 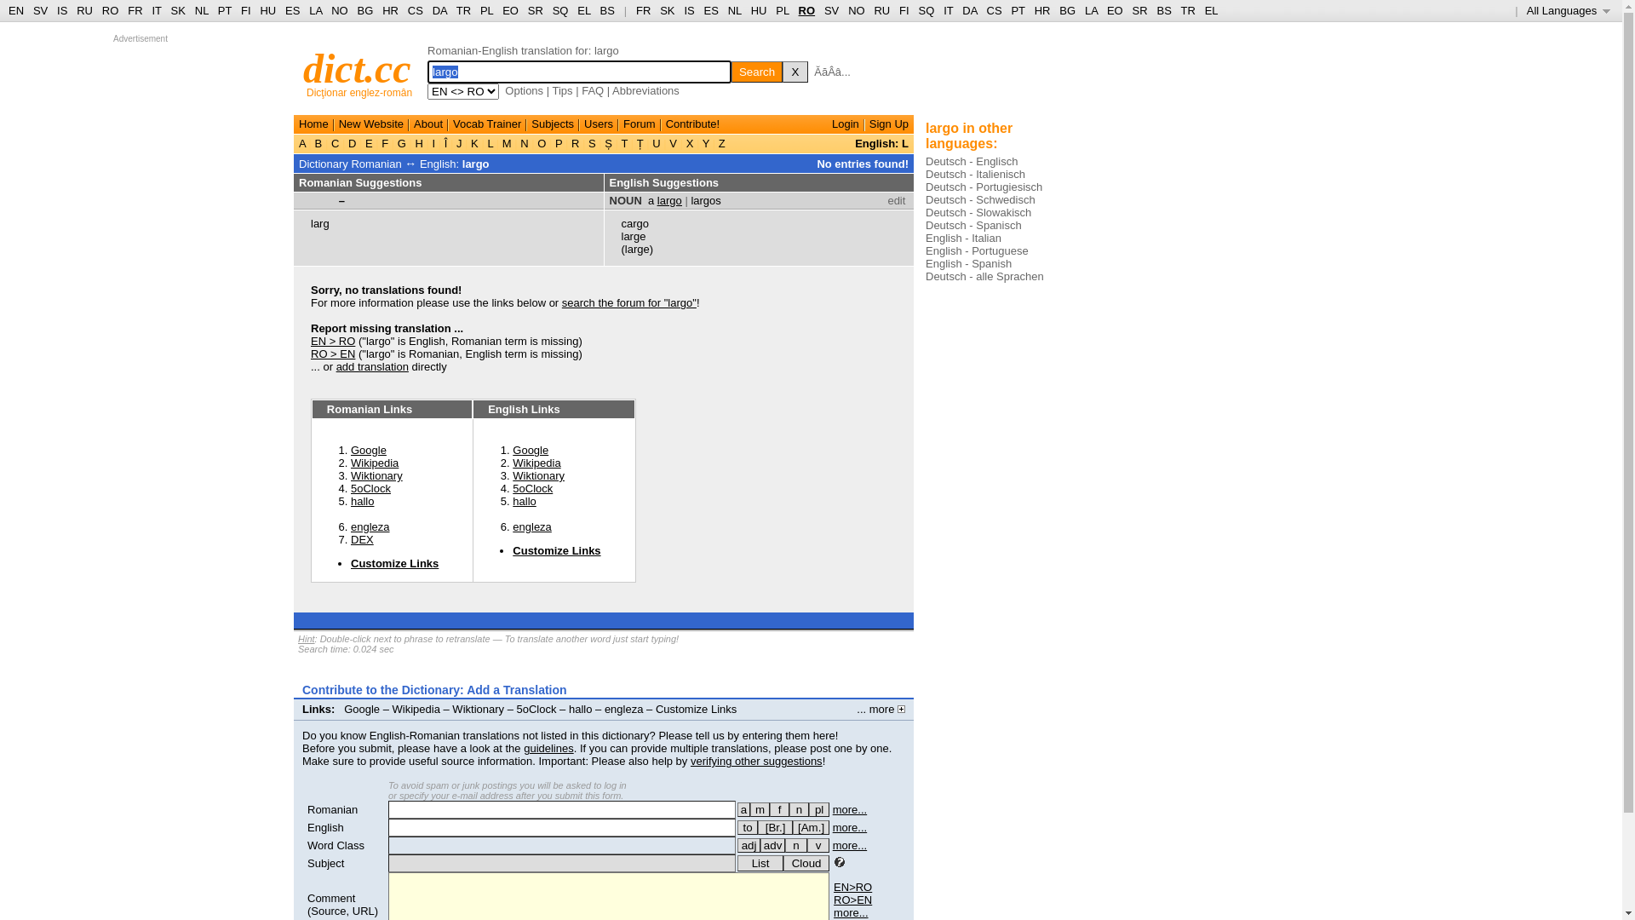 I want to click on FR, so click(x=644, y=10).